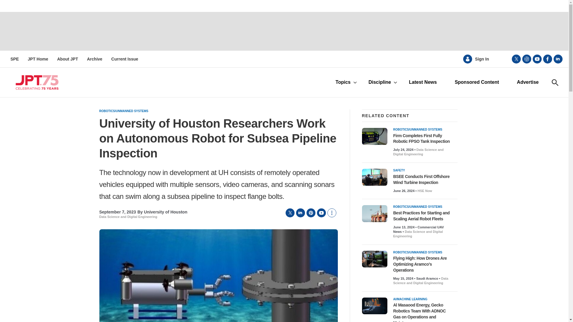  I want to click on linkedin, so click(558, 59).